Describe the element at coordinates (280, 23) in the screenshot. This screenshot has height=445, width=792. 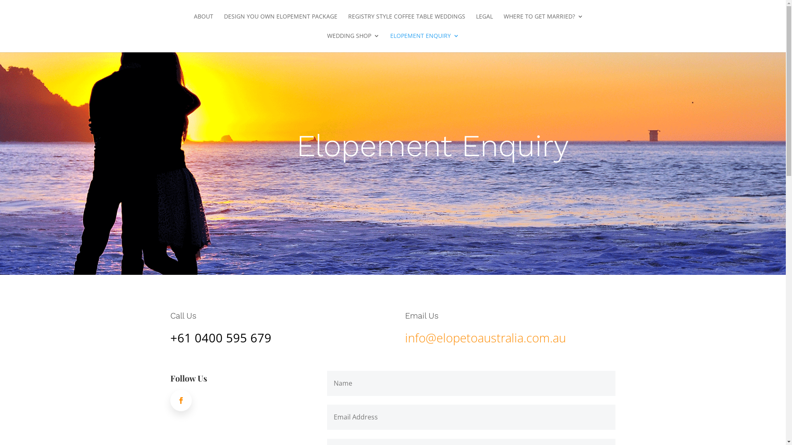
I see `DESIGN YOU OWN ELOPEMENT PACKAGE` at that location.